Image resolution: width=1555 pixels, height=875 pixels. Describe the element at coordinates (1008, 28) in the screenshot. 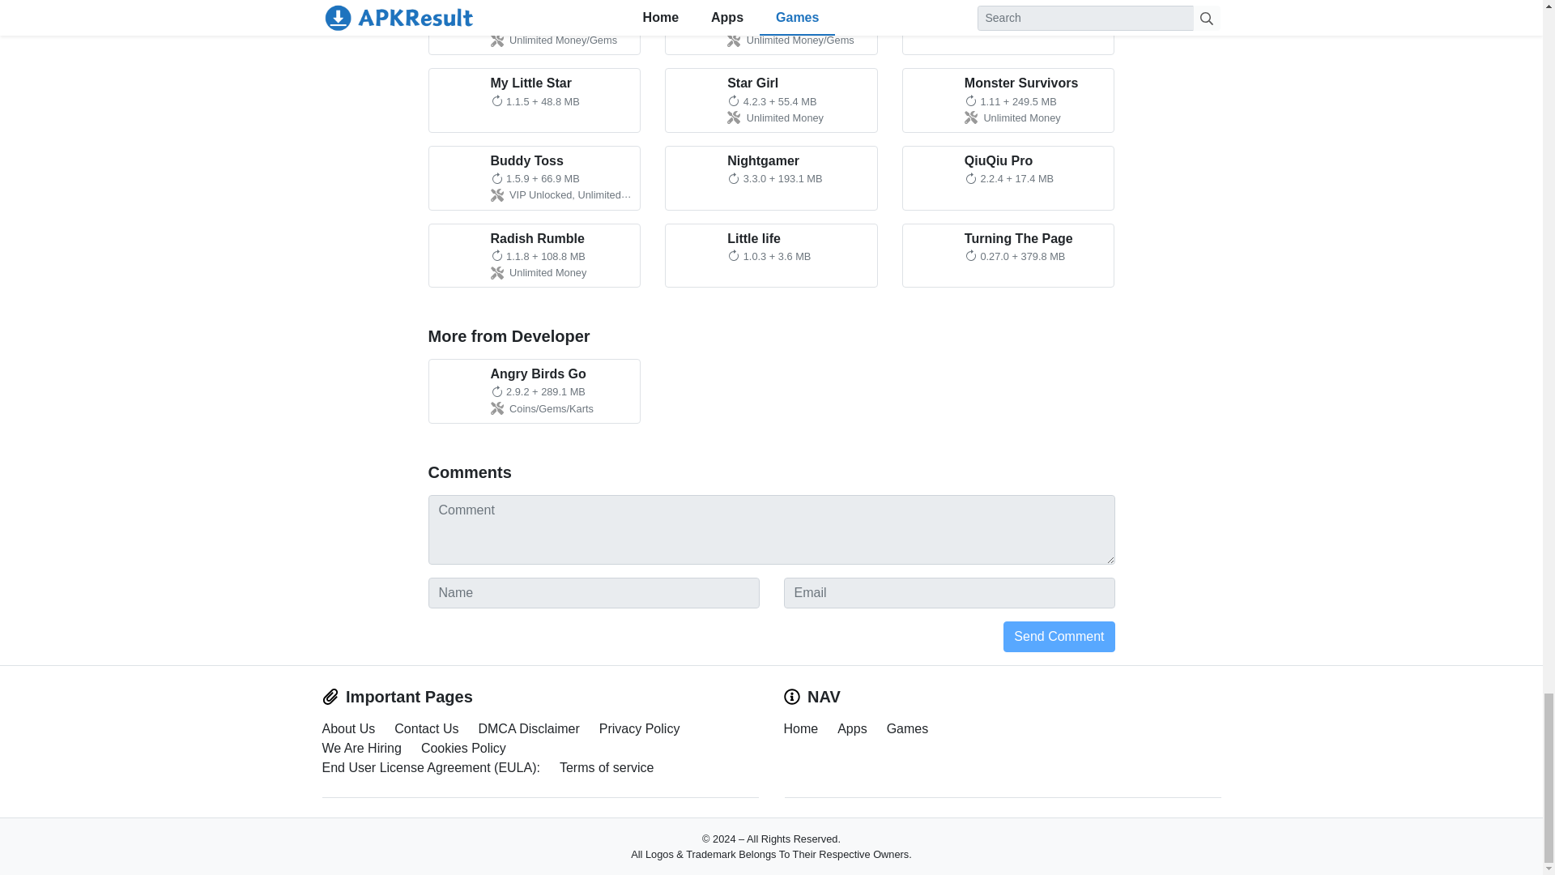

I see `Array` at that location.